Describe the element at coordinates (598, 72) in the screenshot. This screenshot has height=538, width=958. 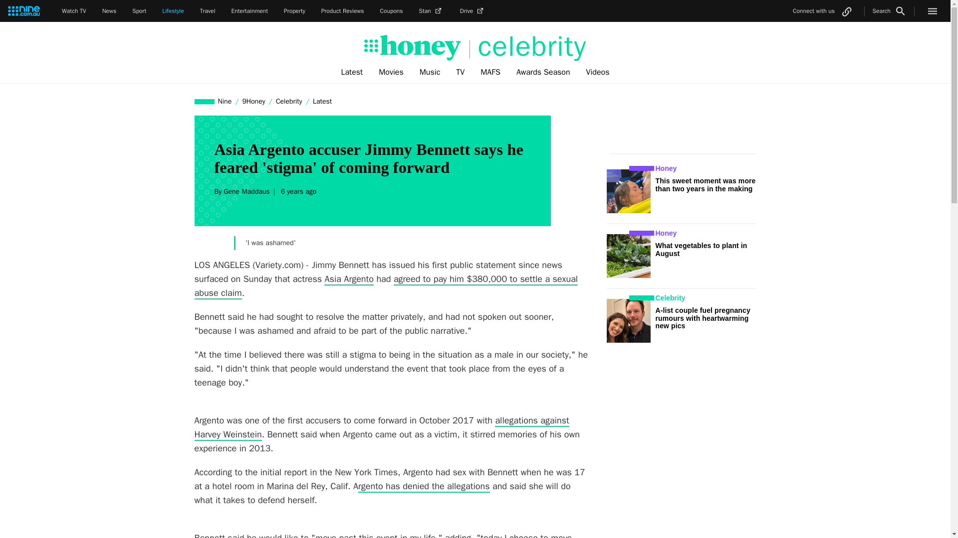
I see `Videos` at that location.